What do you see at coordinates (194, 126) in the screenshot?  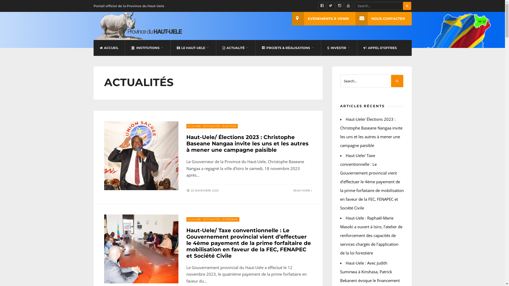 I see `A LA UNE` at bounding box center [194, 126].